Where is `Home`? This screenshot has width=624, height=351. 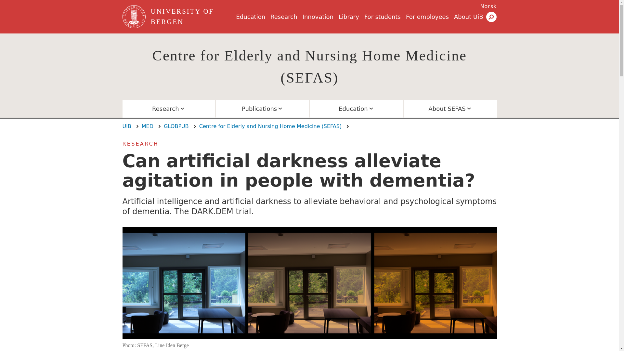
Home is located at coordinates (192, 17).